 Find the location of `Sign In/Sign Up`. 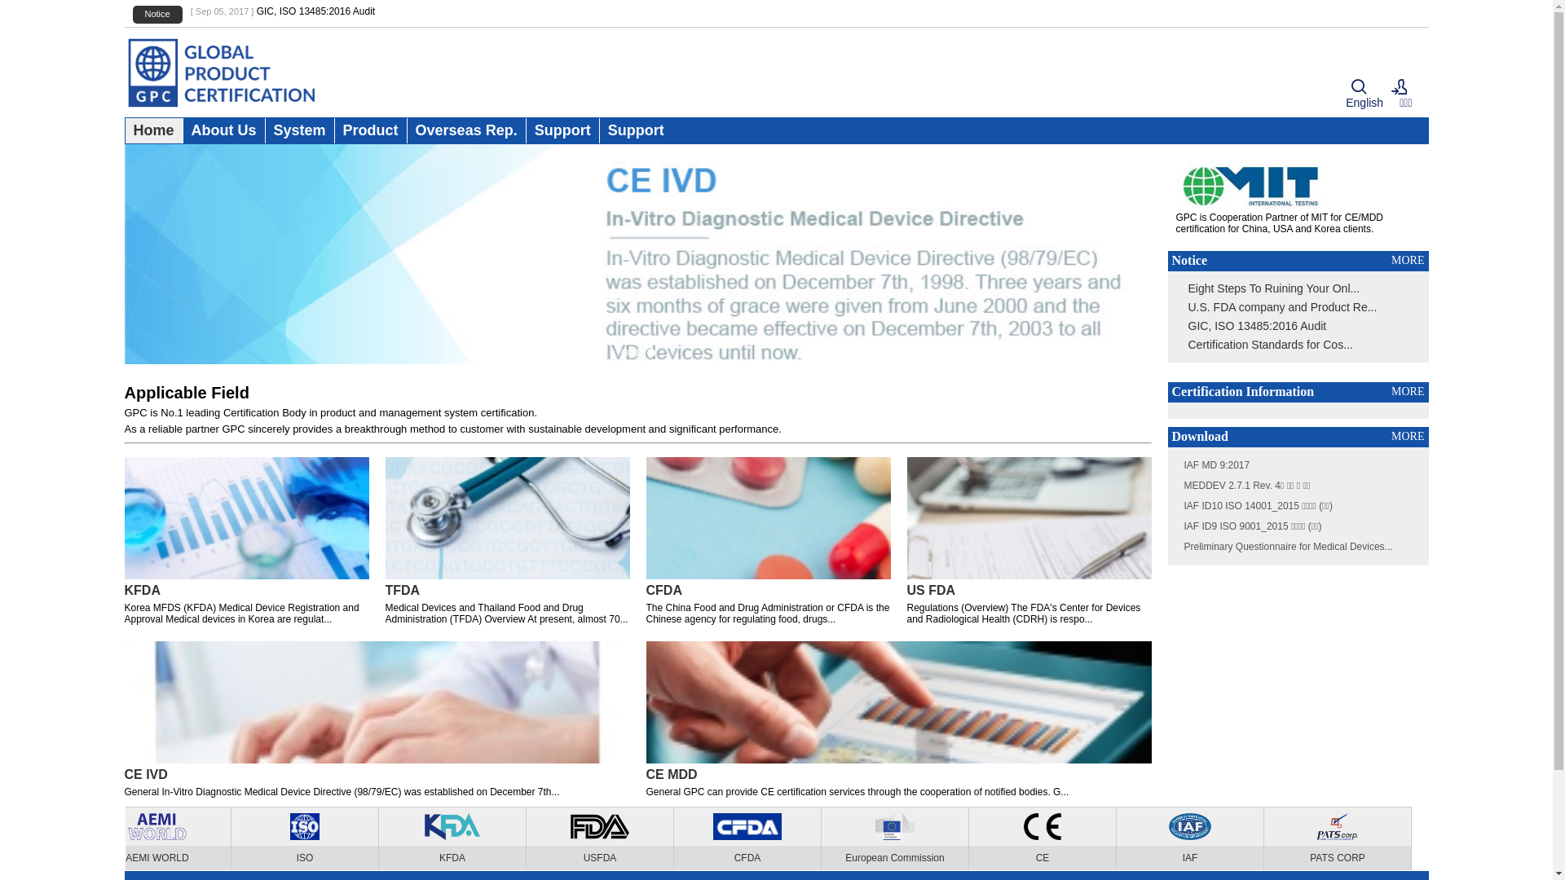

Sign In/Sign Up is located at coordinates (1400, 88).